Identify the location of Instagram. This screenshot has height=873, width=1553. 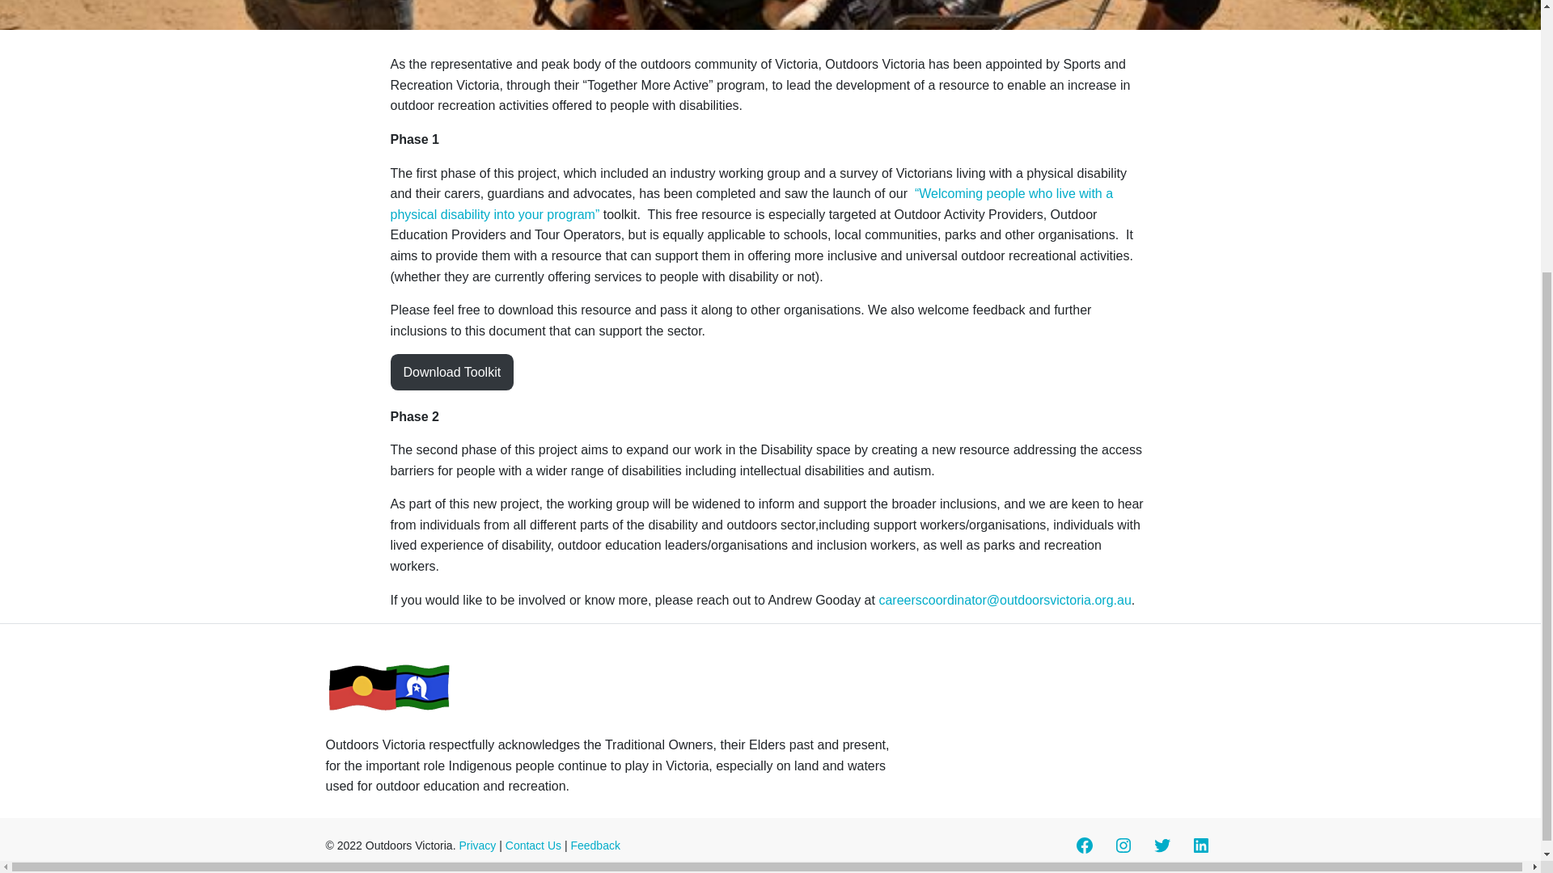
(1123, 846).